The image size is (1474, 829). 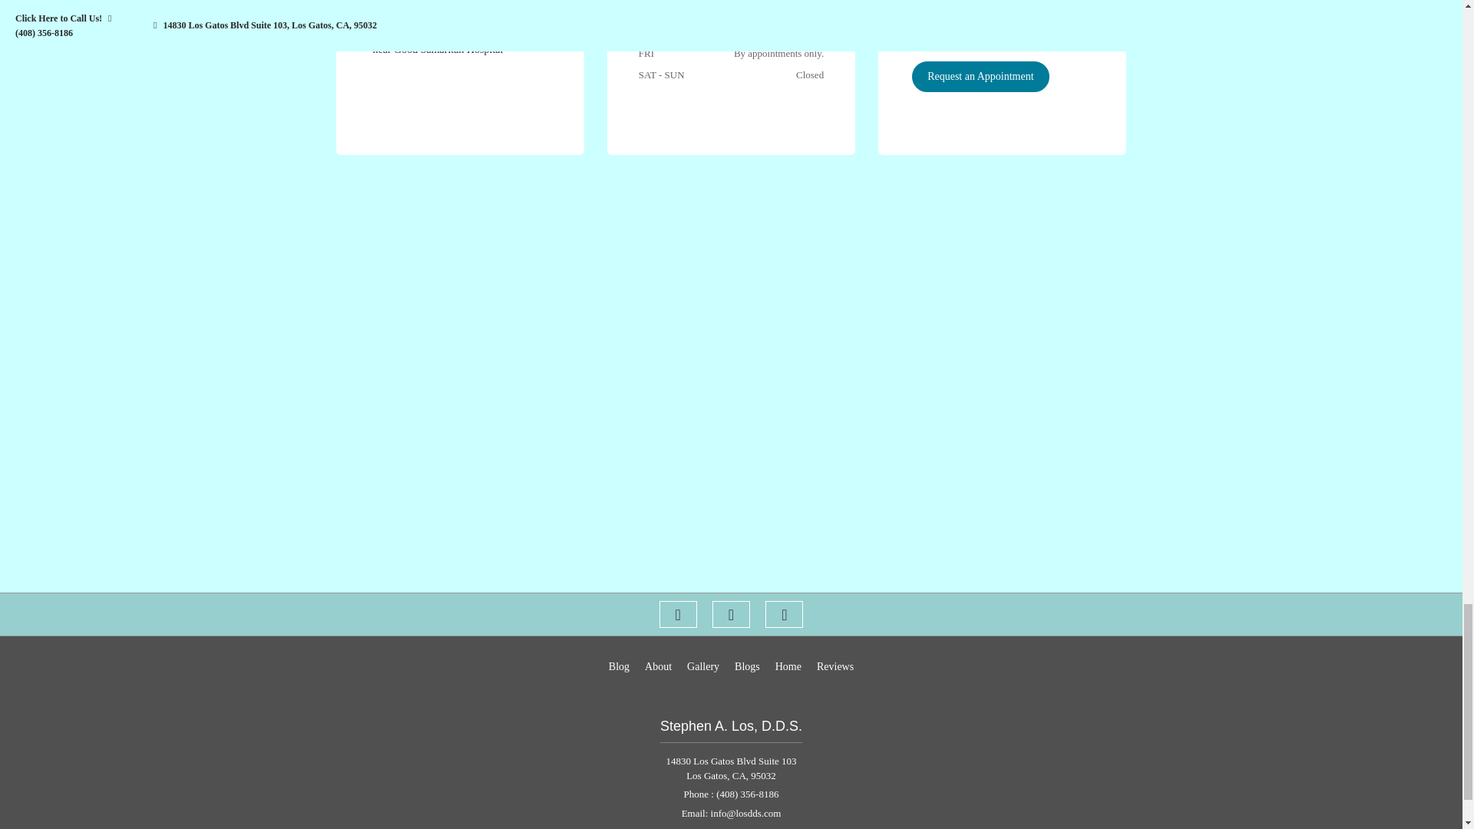 What do you see at coordinates (747, 666) in the screenshot?
I see `Blogs` at bounding box center [747, 666].